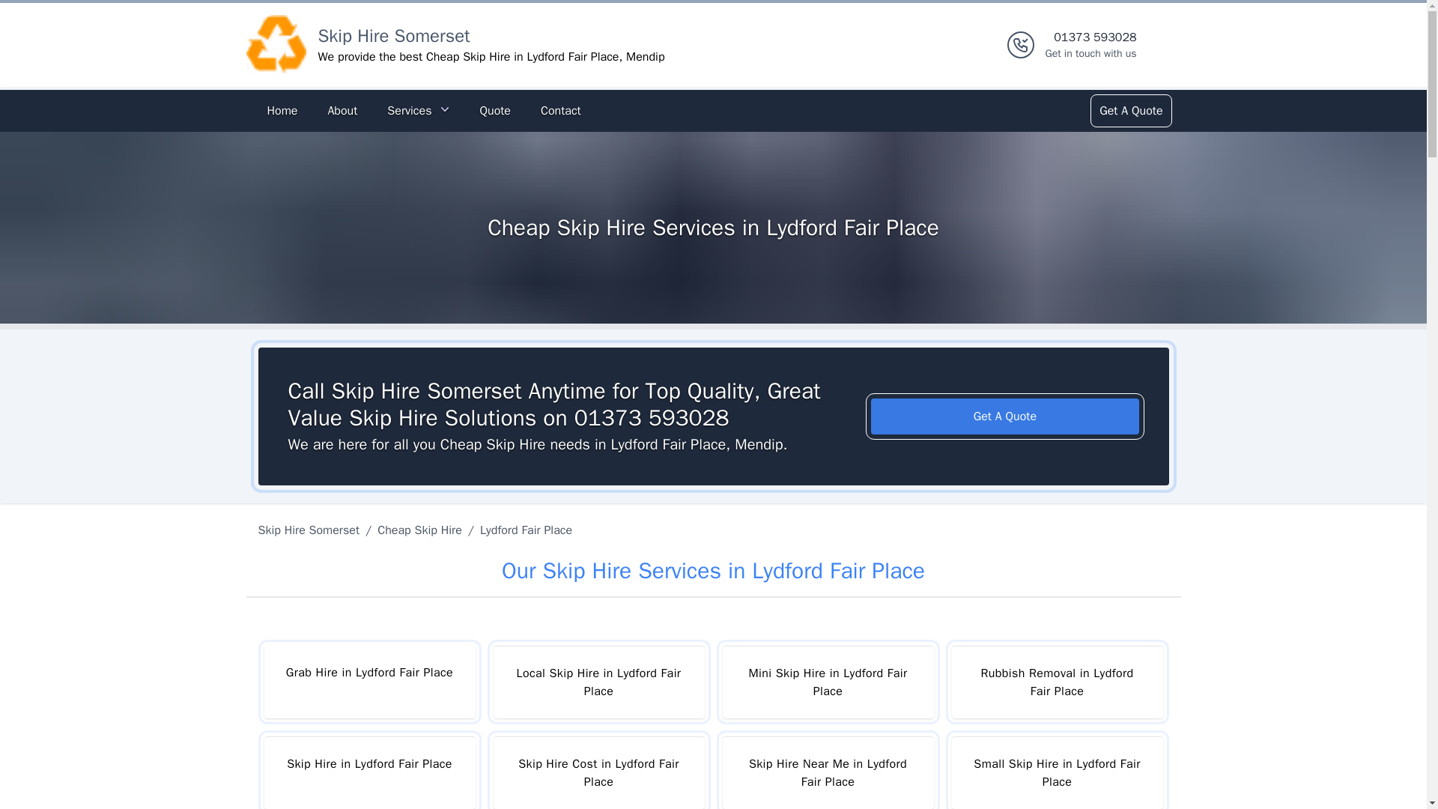 This screenshot has width=1438, height=809. What do you see at coordinates (598, 772) in the screenshot?
I see `Skip Hire Cost in Lydford Fair Place` at bounding box center [598, 772].